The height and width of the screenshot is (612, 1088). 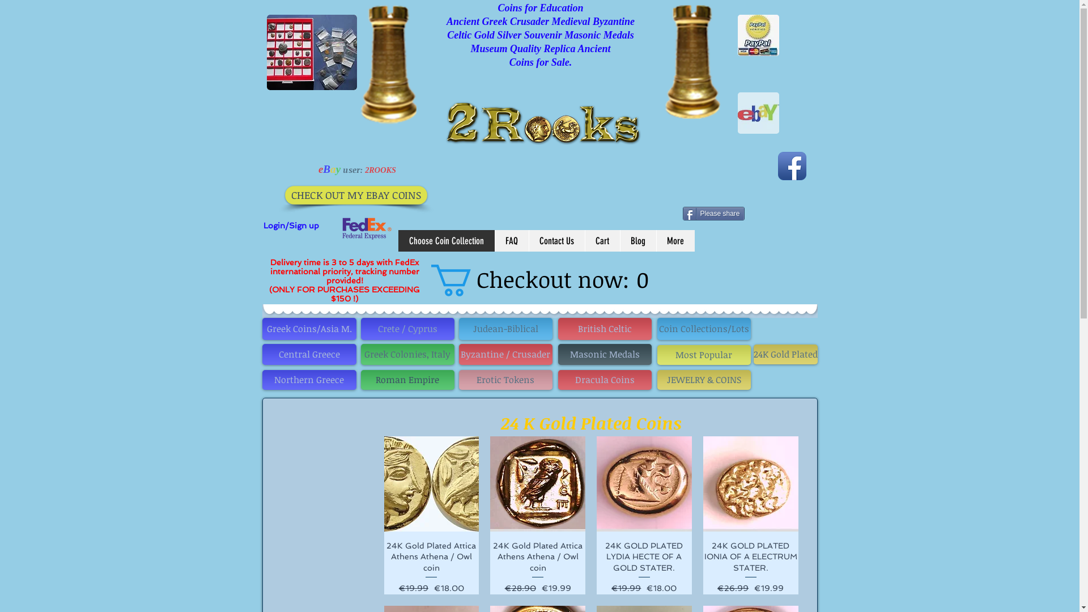 What do you see at coordinates (511, 241) in the screenshot?
I see `FAQ` at bounding box center [511, 241].